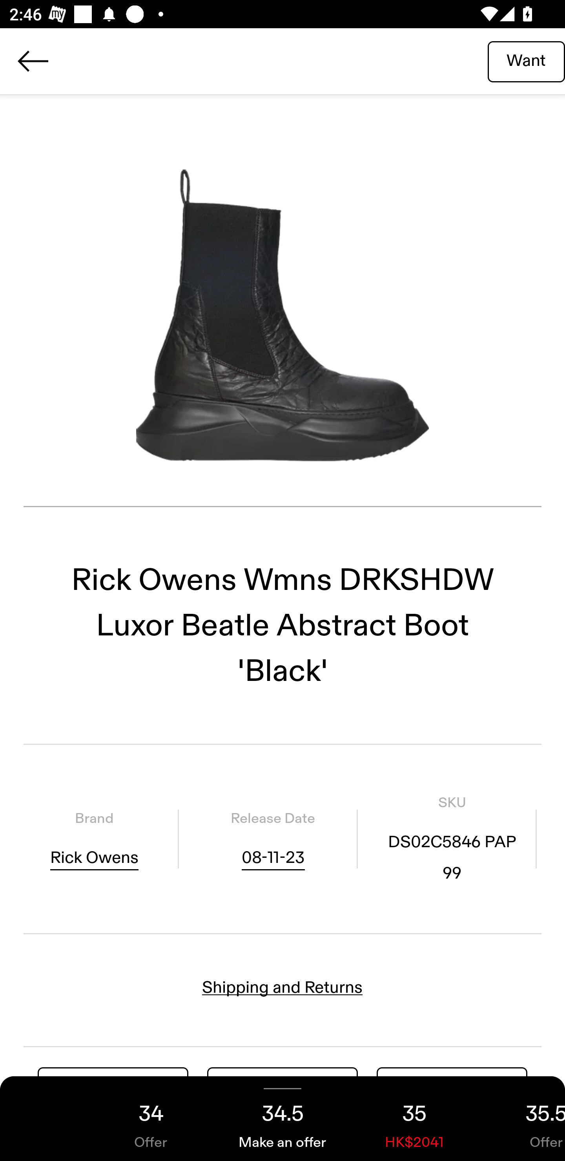 The height and width of the screenshot is (1161, 565). I want to click on 34.5 Make an offer, so click(282, 1119).